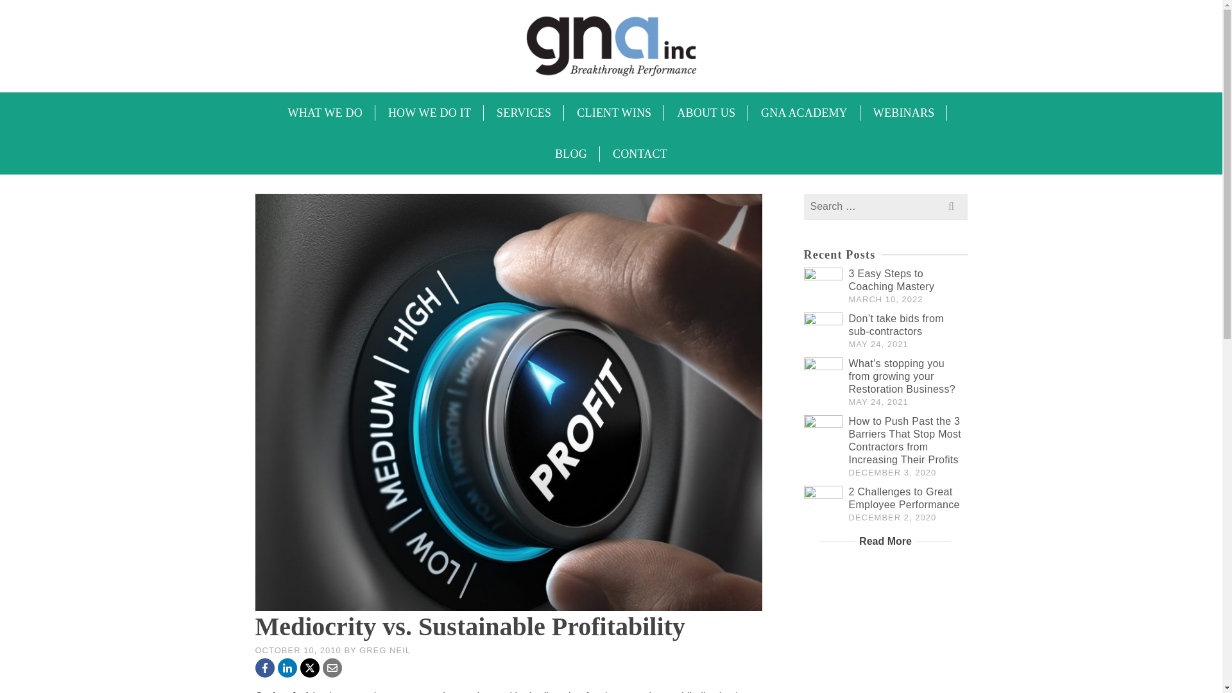 Image resolution: width=1232 pixels, height=693 pixels. What do you see at coordinates (430, 113) in the screenshot?
I see `HOW WE DO IT` at bounding box center [430, 113].